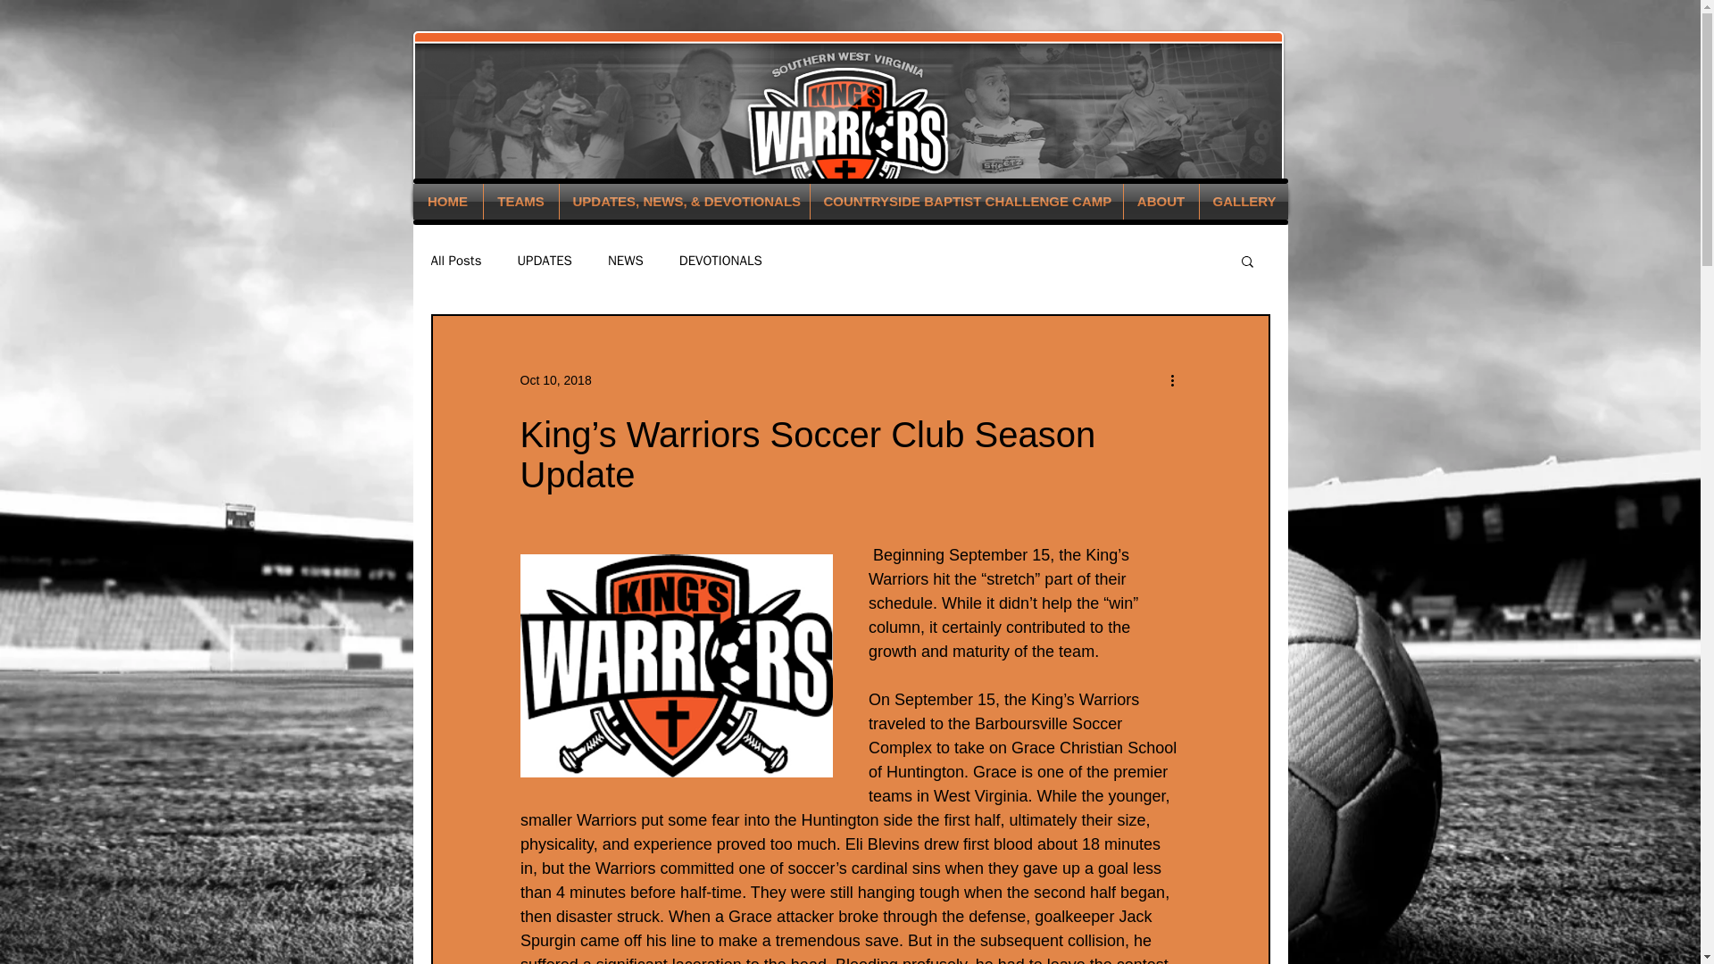 Image resolution: width=1714 pixels, height=964 pixels. I want to click on HOME, so click(446, 202).